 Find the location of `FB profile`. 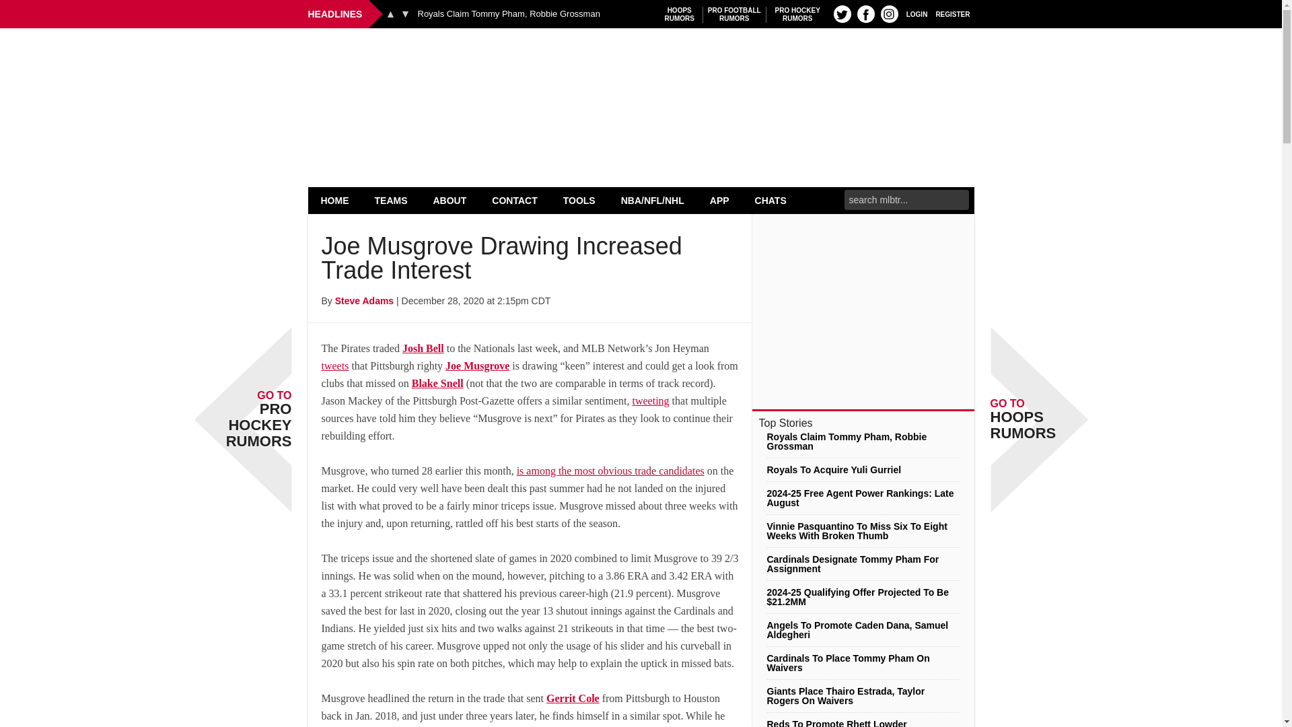

FB profile is located at coordinates (797, 14).